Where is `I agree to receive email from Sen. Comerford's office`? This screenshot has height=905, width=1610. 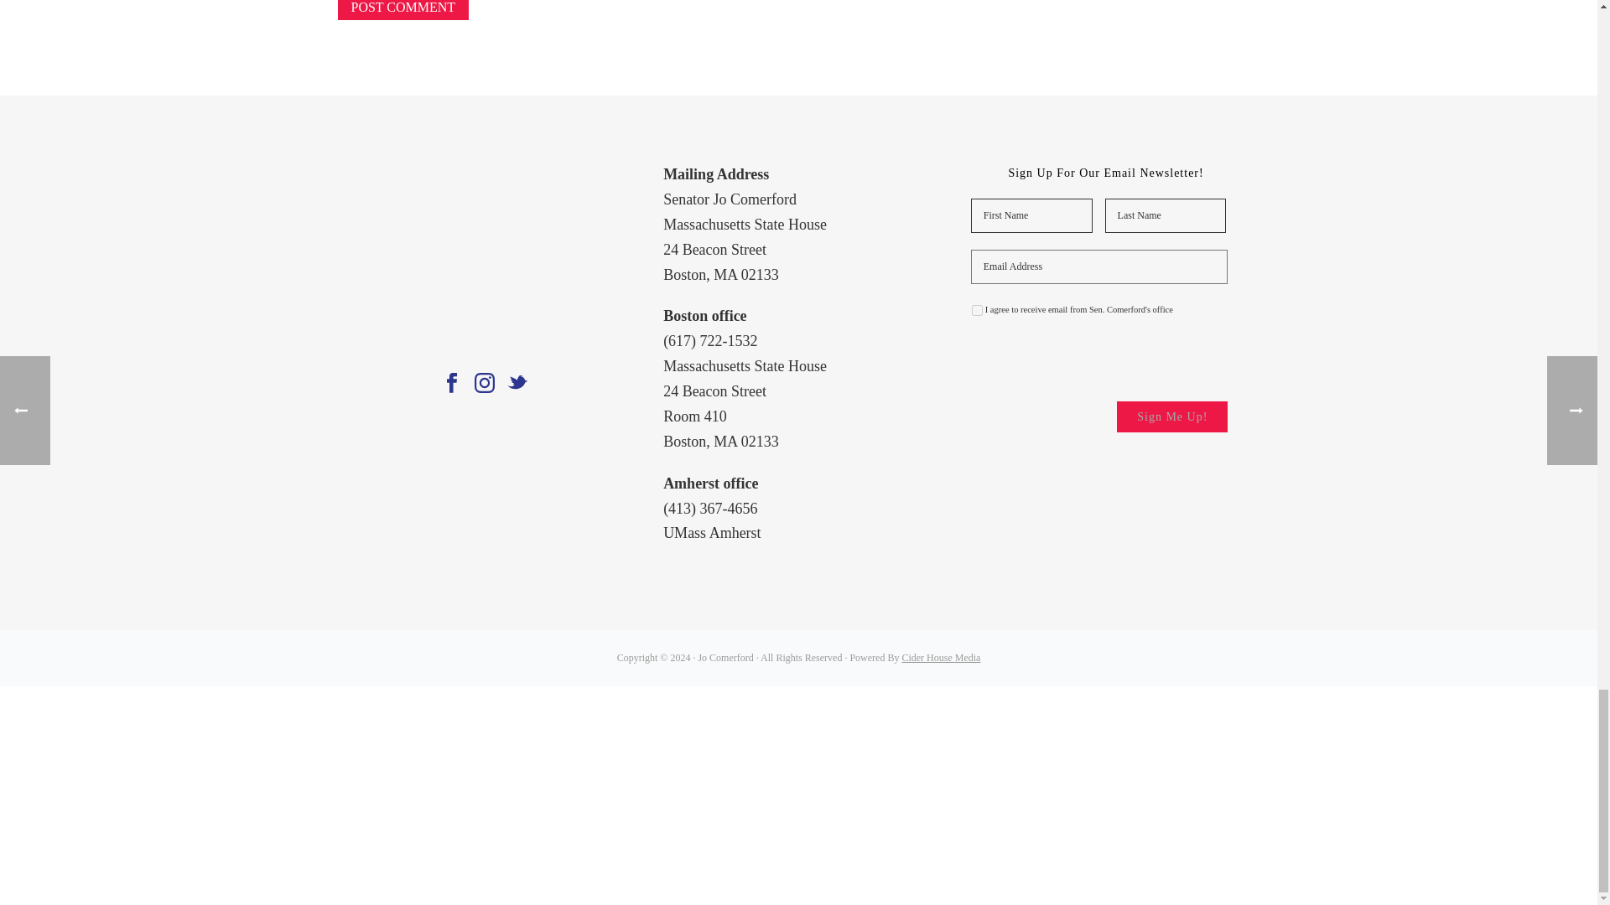 I agree to receive email from Sen. Comerford's office is located at coordinates (977, 310).